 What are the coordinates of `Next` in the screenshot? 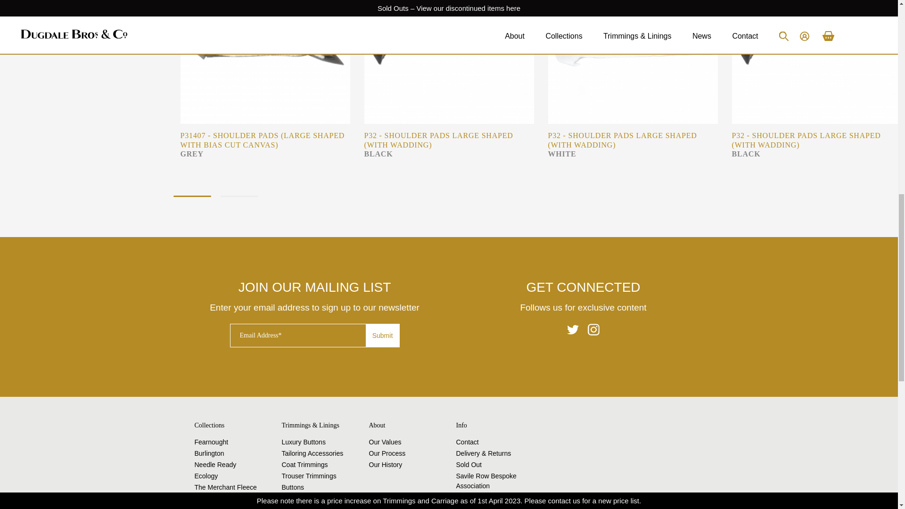 It's located at (713, 34).